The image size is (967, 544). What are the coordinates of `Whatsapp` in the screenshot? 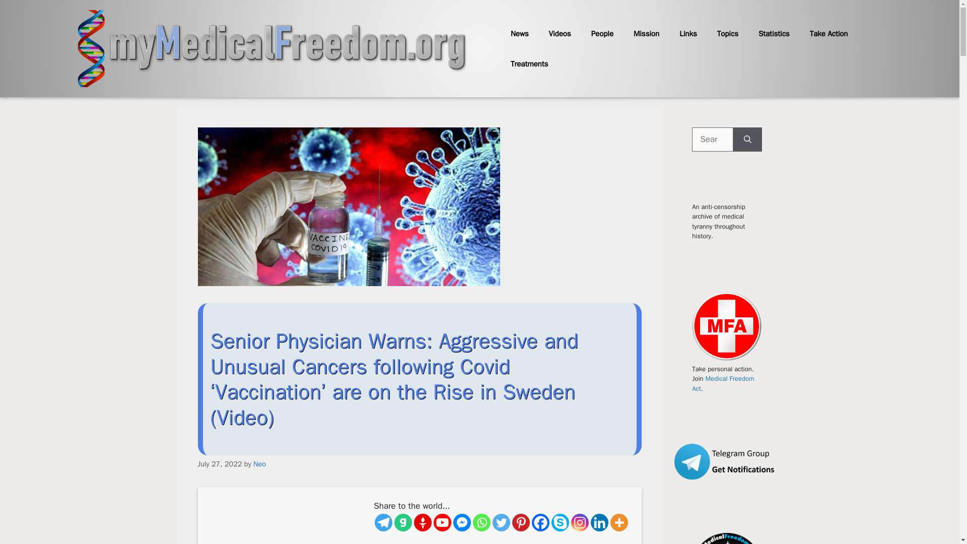 It's located at (481, 522).